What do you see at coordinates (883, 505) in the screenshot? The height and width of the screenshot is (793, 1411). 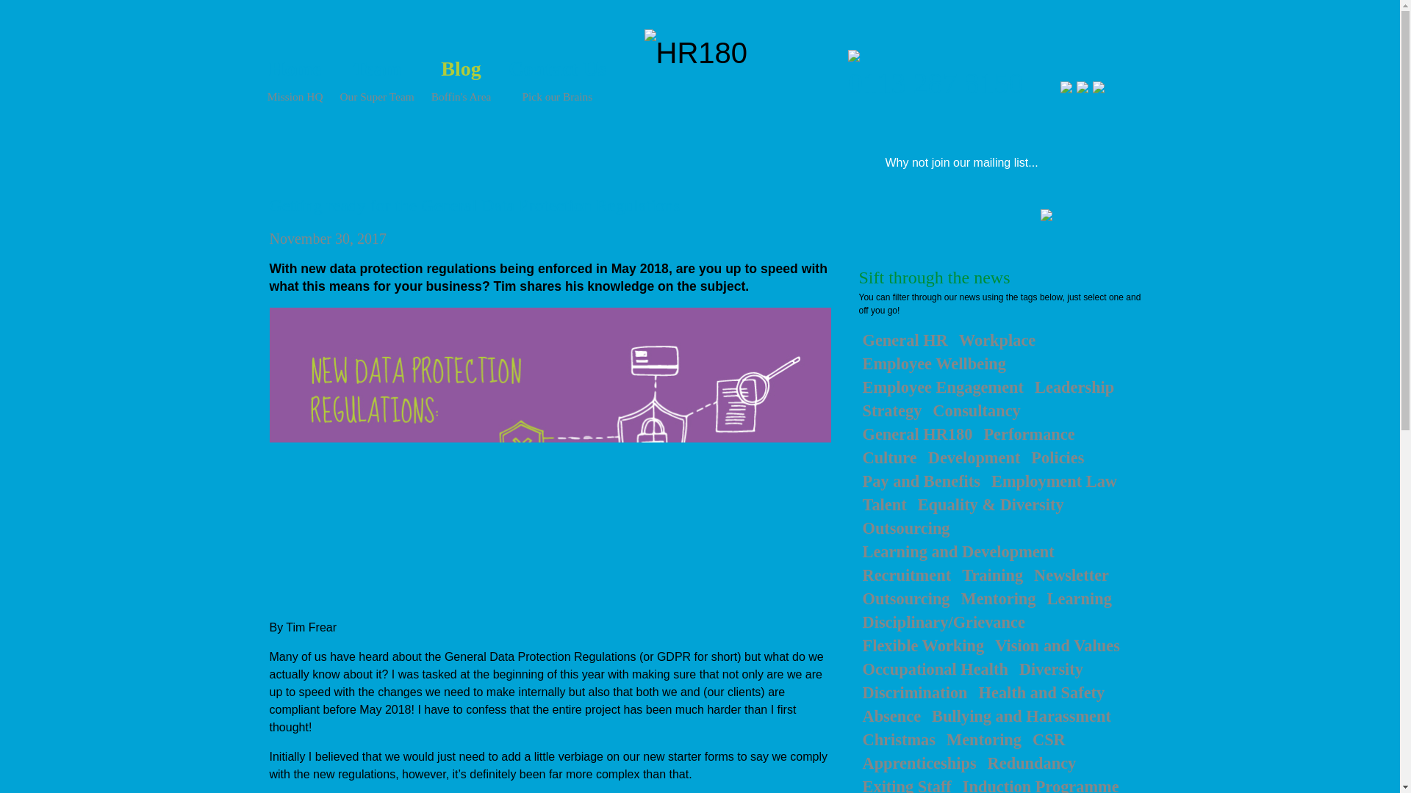 I see `Talent` at bounding box center [883, 505].